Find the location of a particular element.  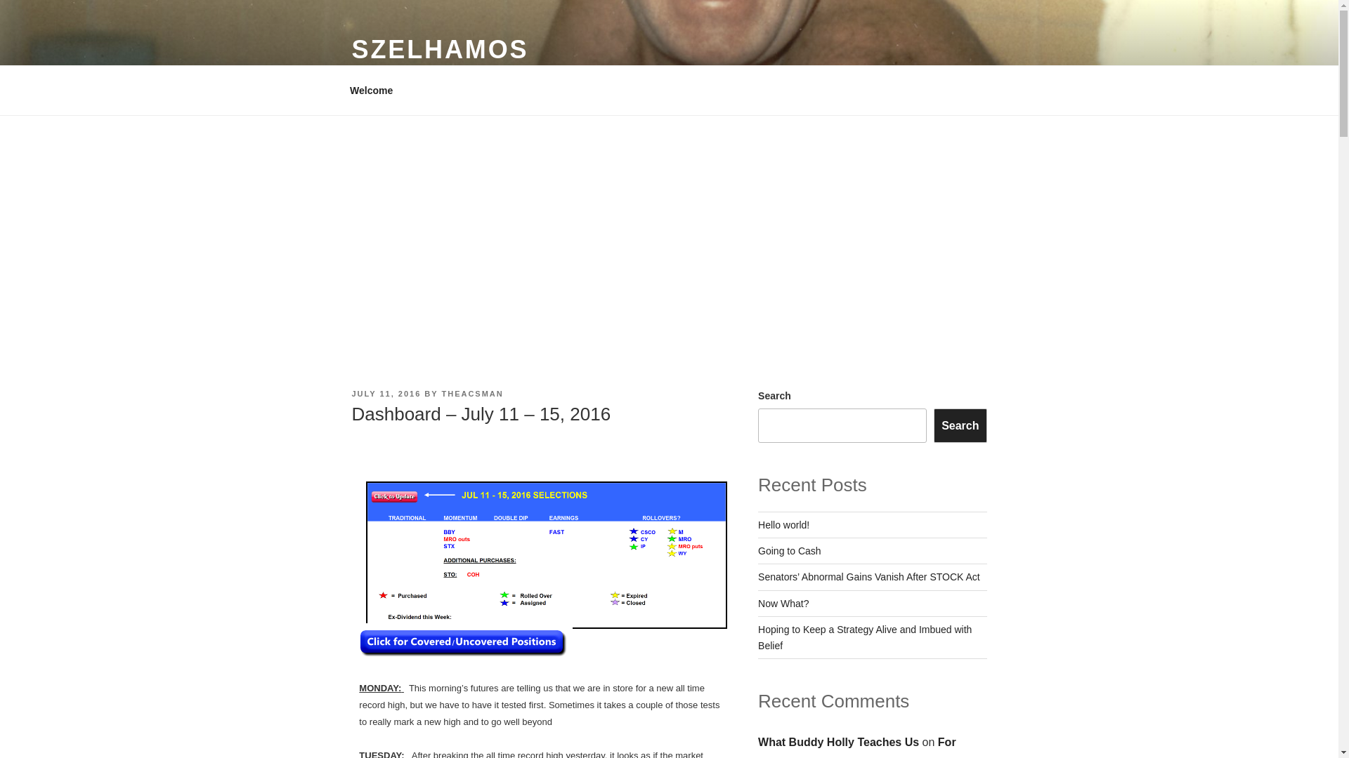

For Reformed Broker is located at coordinates (857, 747).